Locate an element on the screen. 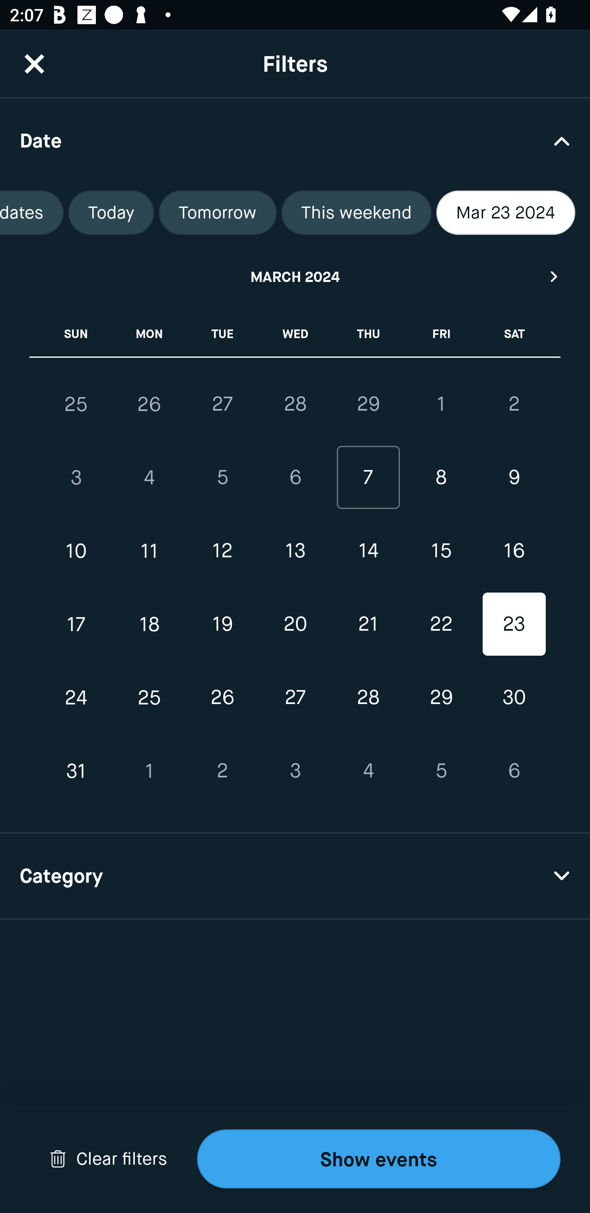 The height and width of the screenshot is (1213, 590). 28 is located at coordinates (295, 404).